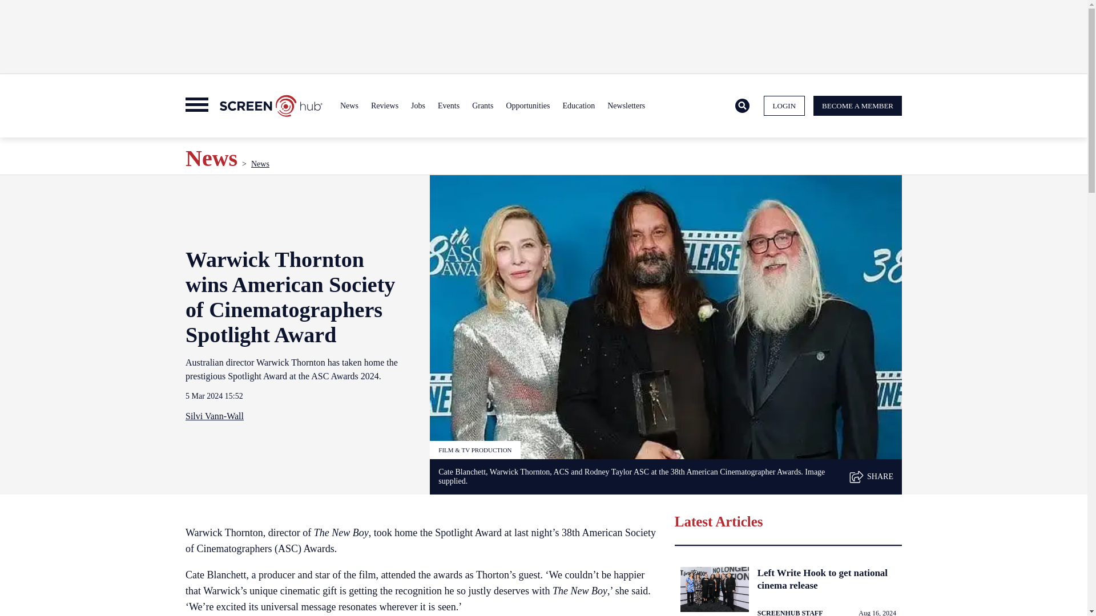 This screenshot has height=616, width=1096. What do you see at coordinates (742, 106) in the screenshot?
I see `Search Icon` at bounding box center [742, 106].